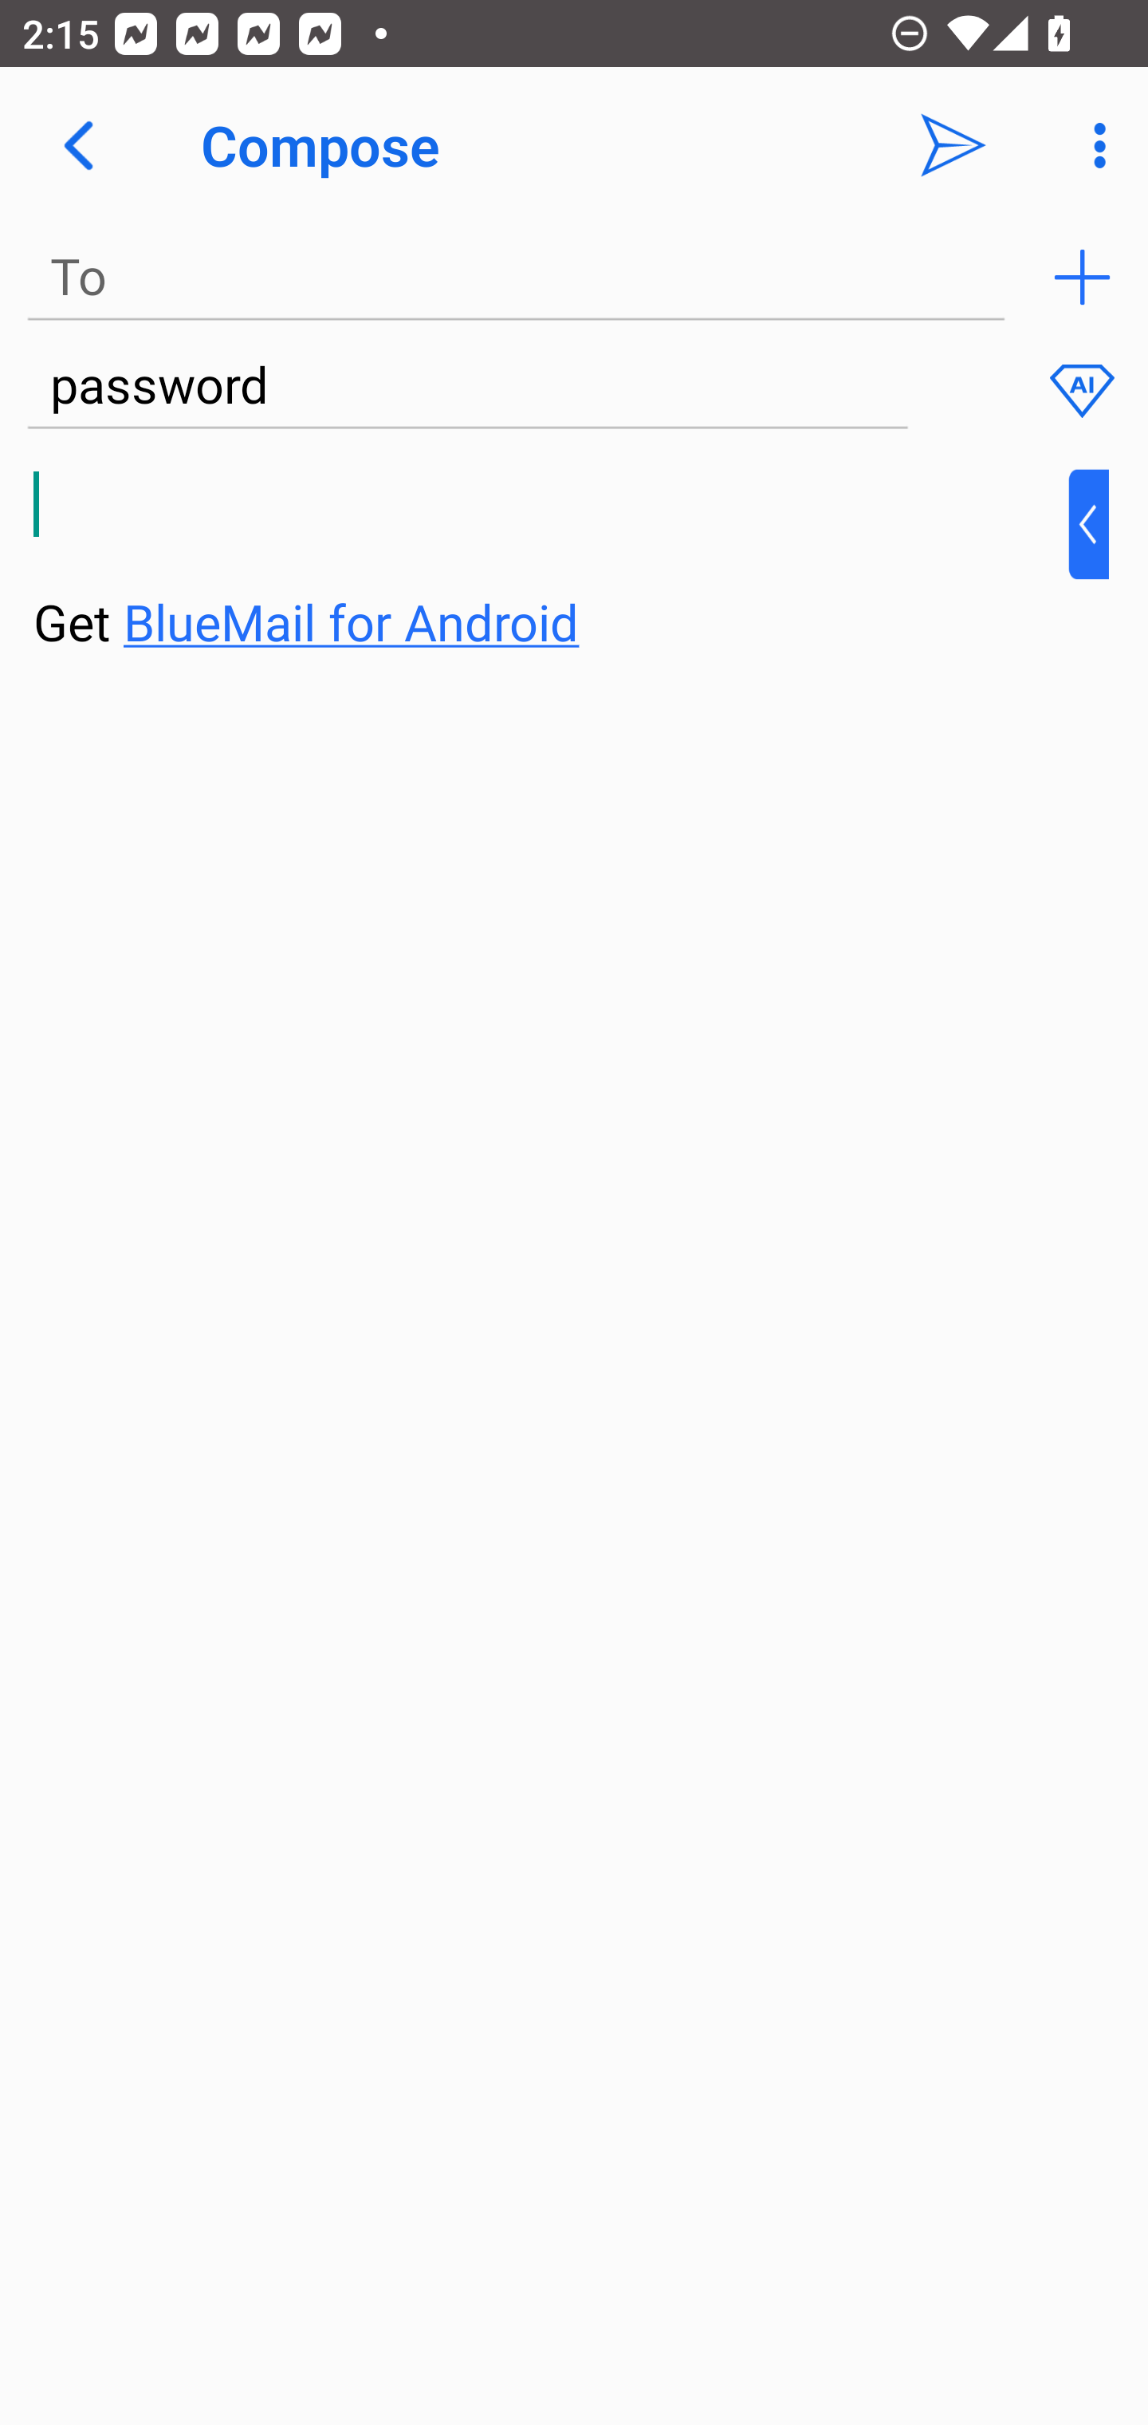  Describe the element at coordinates (467, 386) in the screenshot. I see `password` at that location.